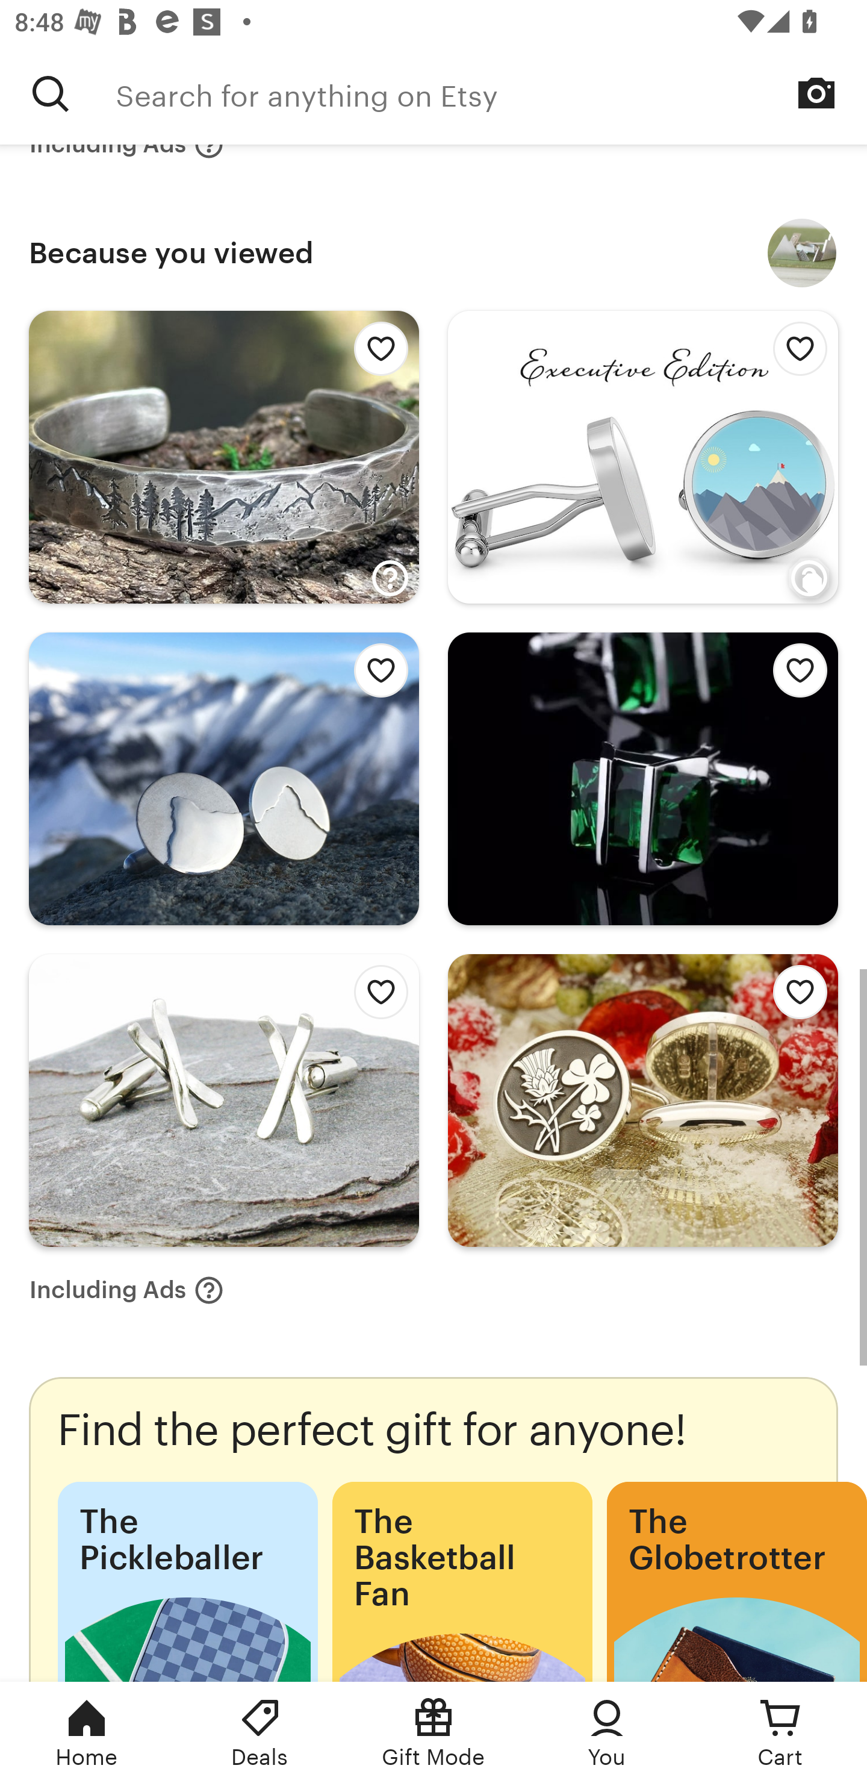  I want to click on The Basketball Fan, so click(462, 1581).